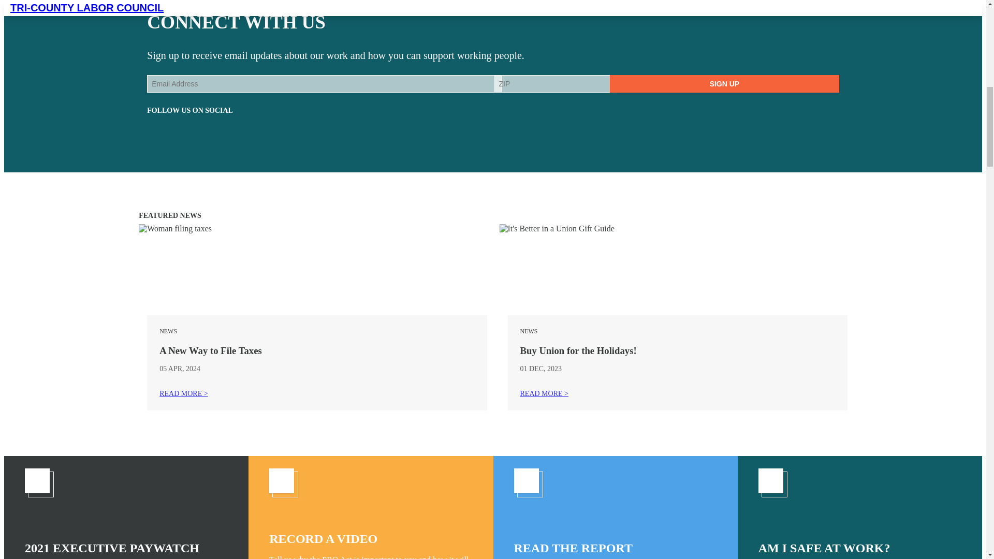  Describe the element at coordinates (615, 507) in the screenshot. I see `Read the Report` at that location.